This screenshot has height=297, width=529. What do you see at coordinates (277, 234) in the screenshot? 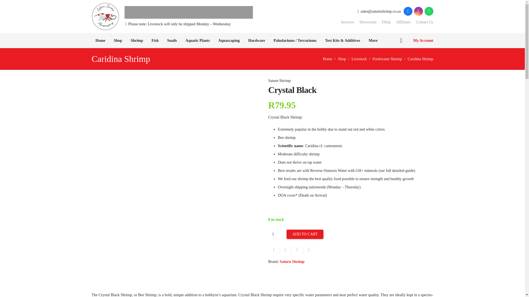
I see `Qty` at bounding box center [277, 234].